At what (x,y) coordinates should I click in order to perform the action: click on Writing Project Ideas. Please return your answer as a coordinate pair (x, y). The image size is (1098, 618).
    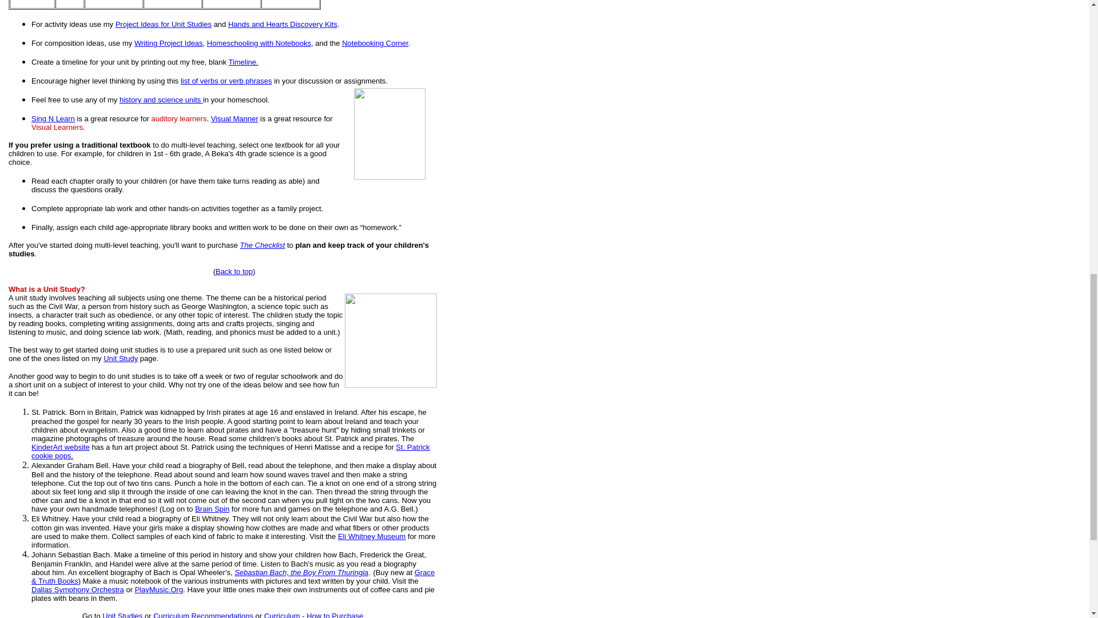
    Looking at the image, I should click on (168, 43).